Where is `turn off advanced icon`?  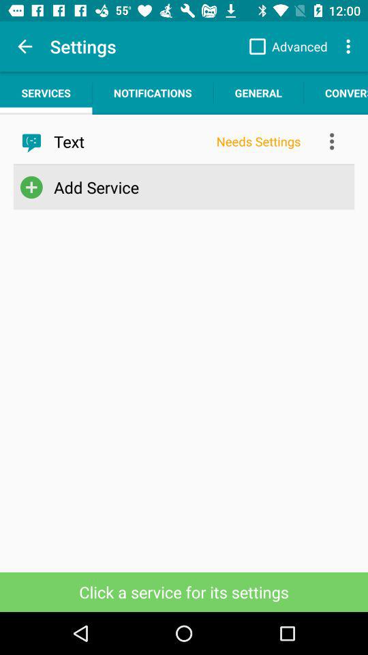
turn off advanced icon is located at coordinates (285, 46).